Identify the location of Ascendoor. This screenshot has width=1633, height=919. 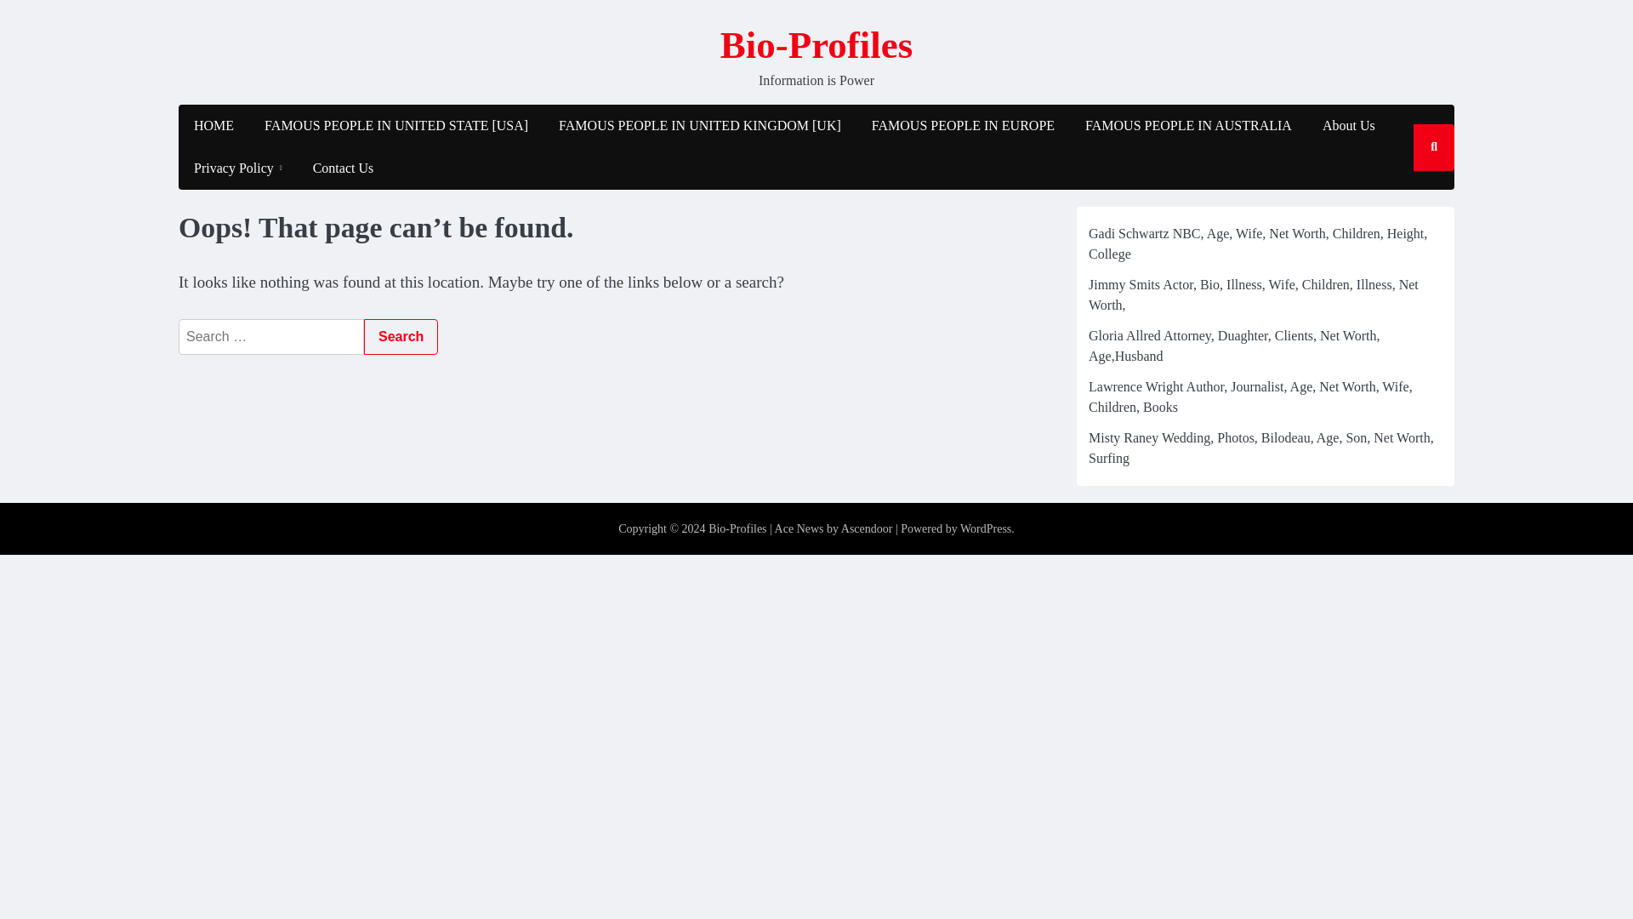
(867, 528).